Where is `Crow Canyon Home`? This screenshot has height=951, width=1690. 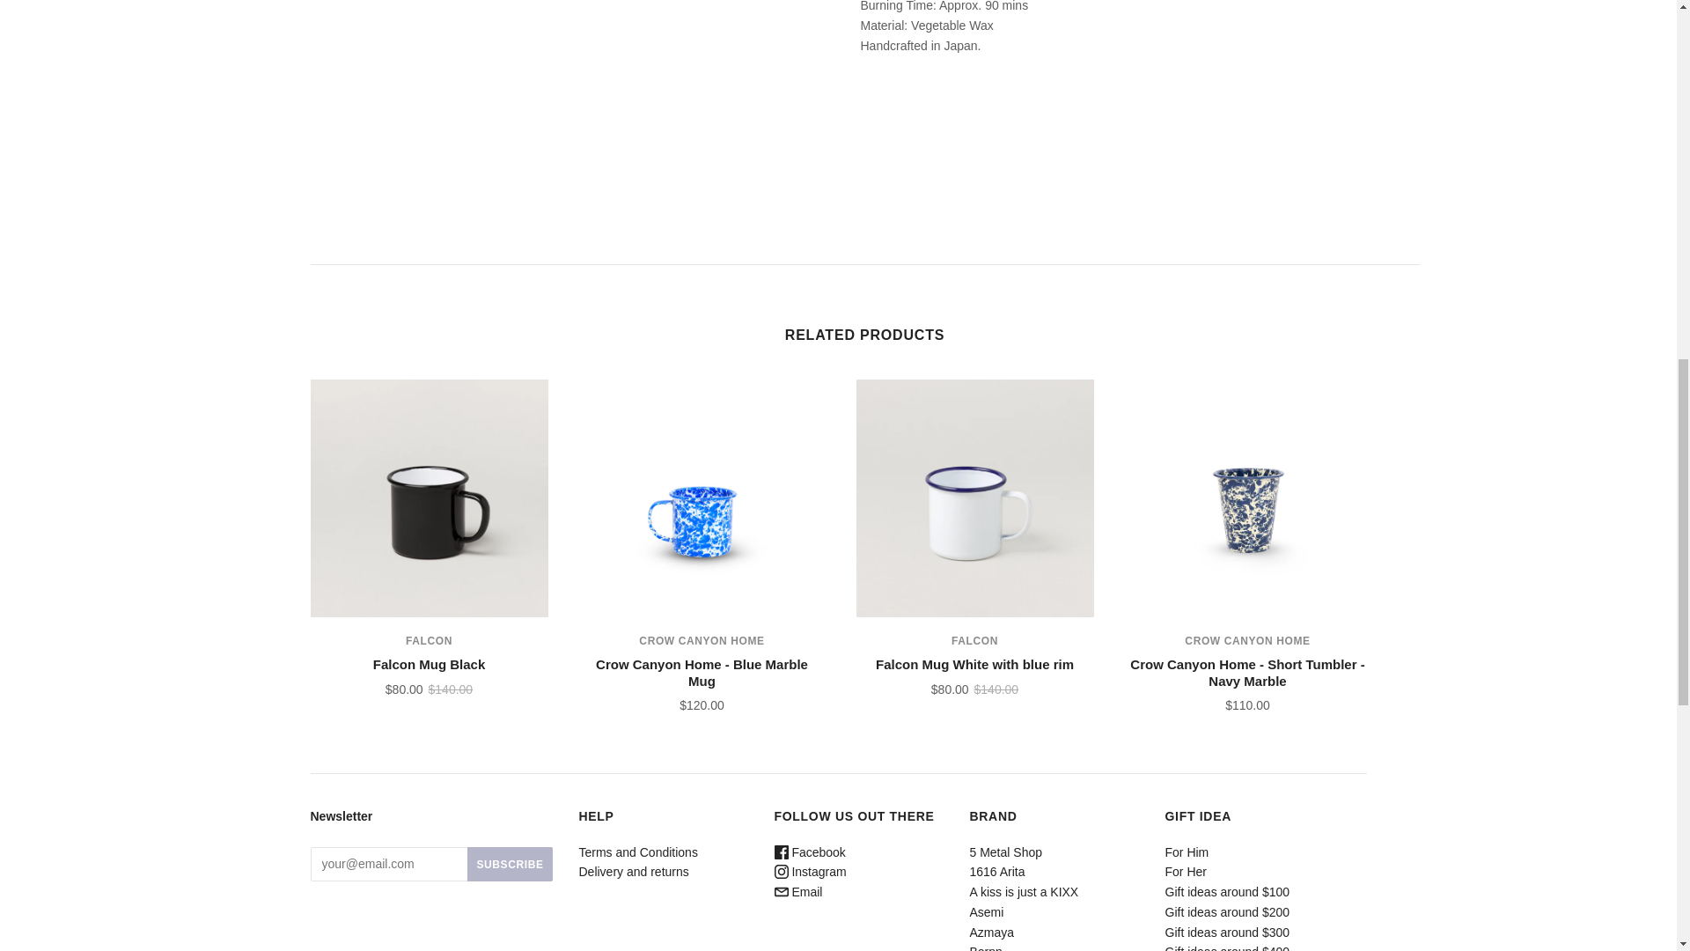 Crow Canyon Home is located at coordinates (1246, 641).